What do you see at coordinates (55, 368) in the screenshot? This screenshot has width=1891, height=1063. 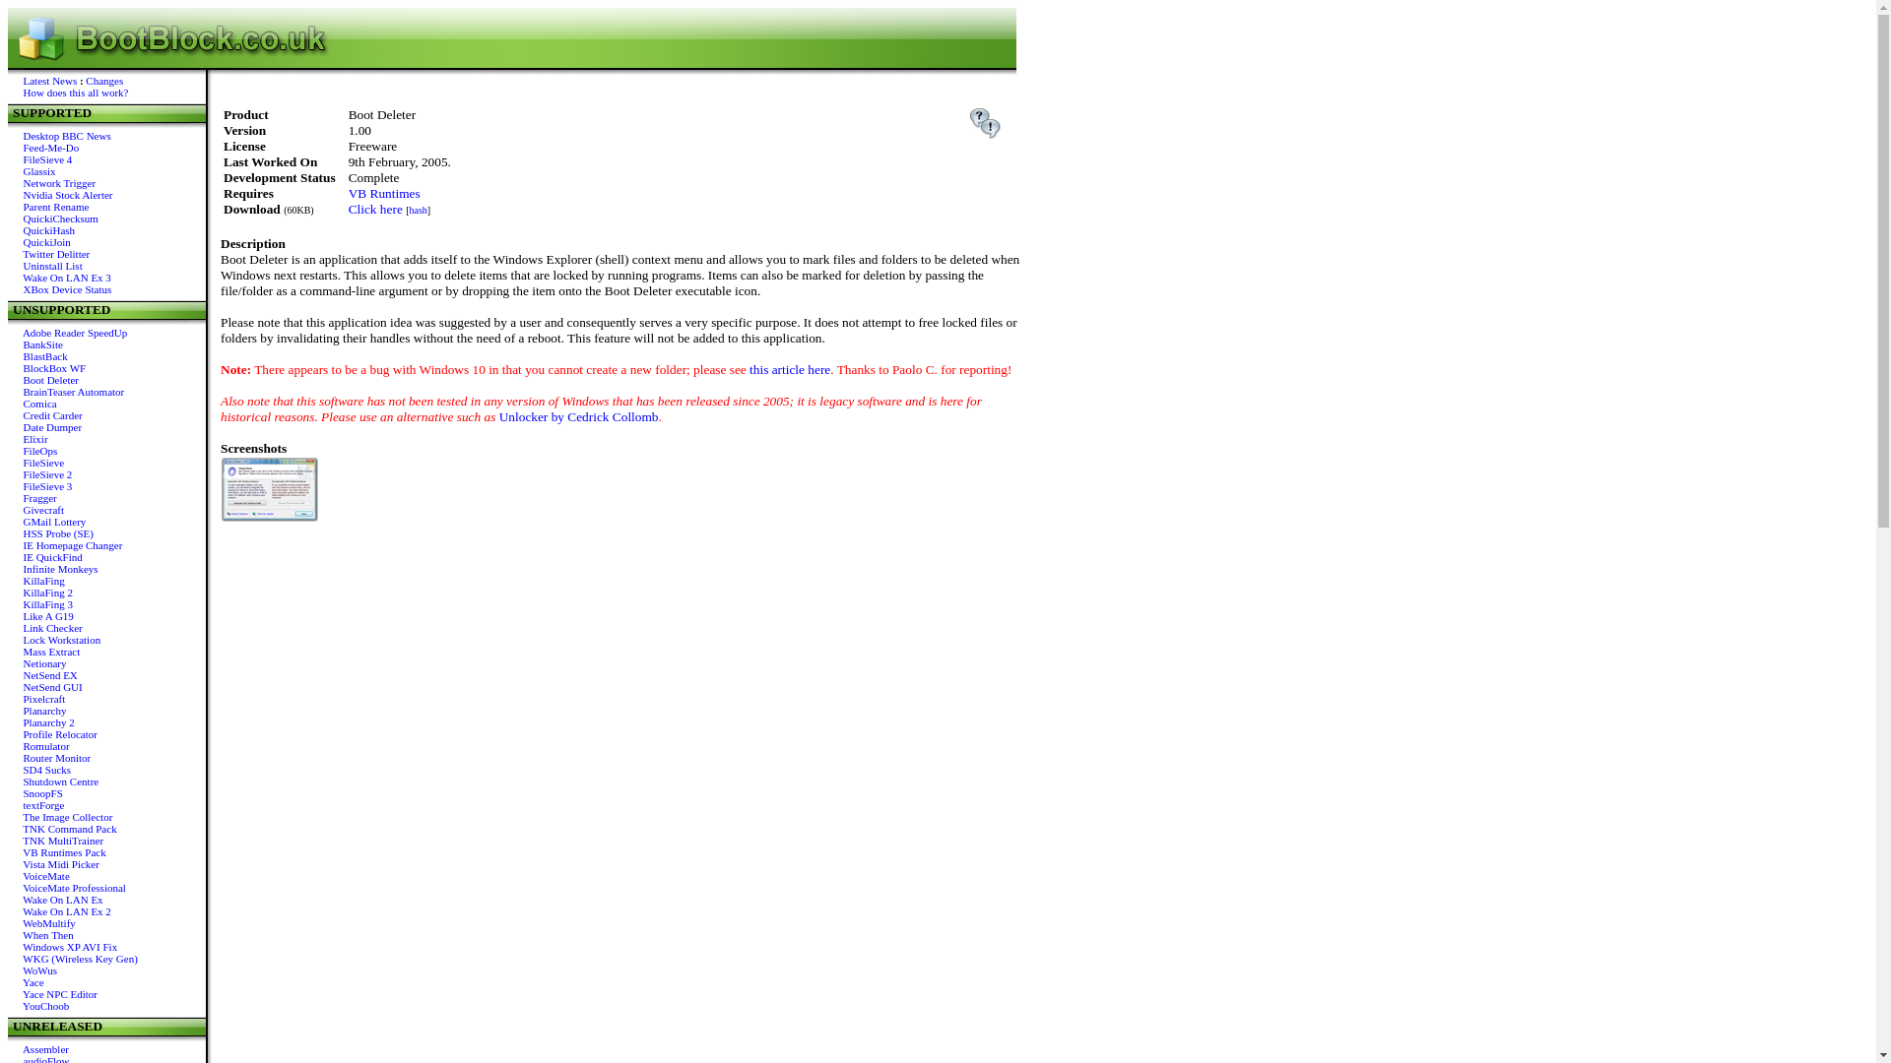 I see `BlockBox WF` at bounding box center [55, 368].